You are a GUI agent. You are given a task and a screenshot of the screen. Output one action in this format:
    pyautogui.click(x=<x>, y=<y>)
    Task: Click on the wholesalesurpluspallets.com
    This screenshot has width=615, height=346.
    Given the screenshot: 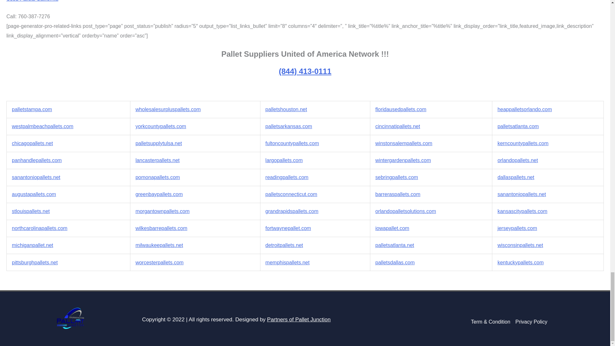 What is the action you would take?
    pyautogui.click(x=168, y=109)
    